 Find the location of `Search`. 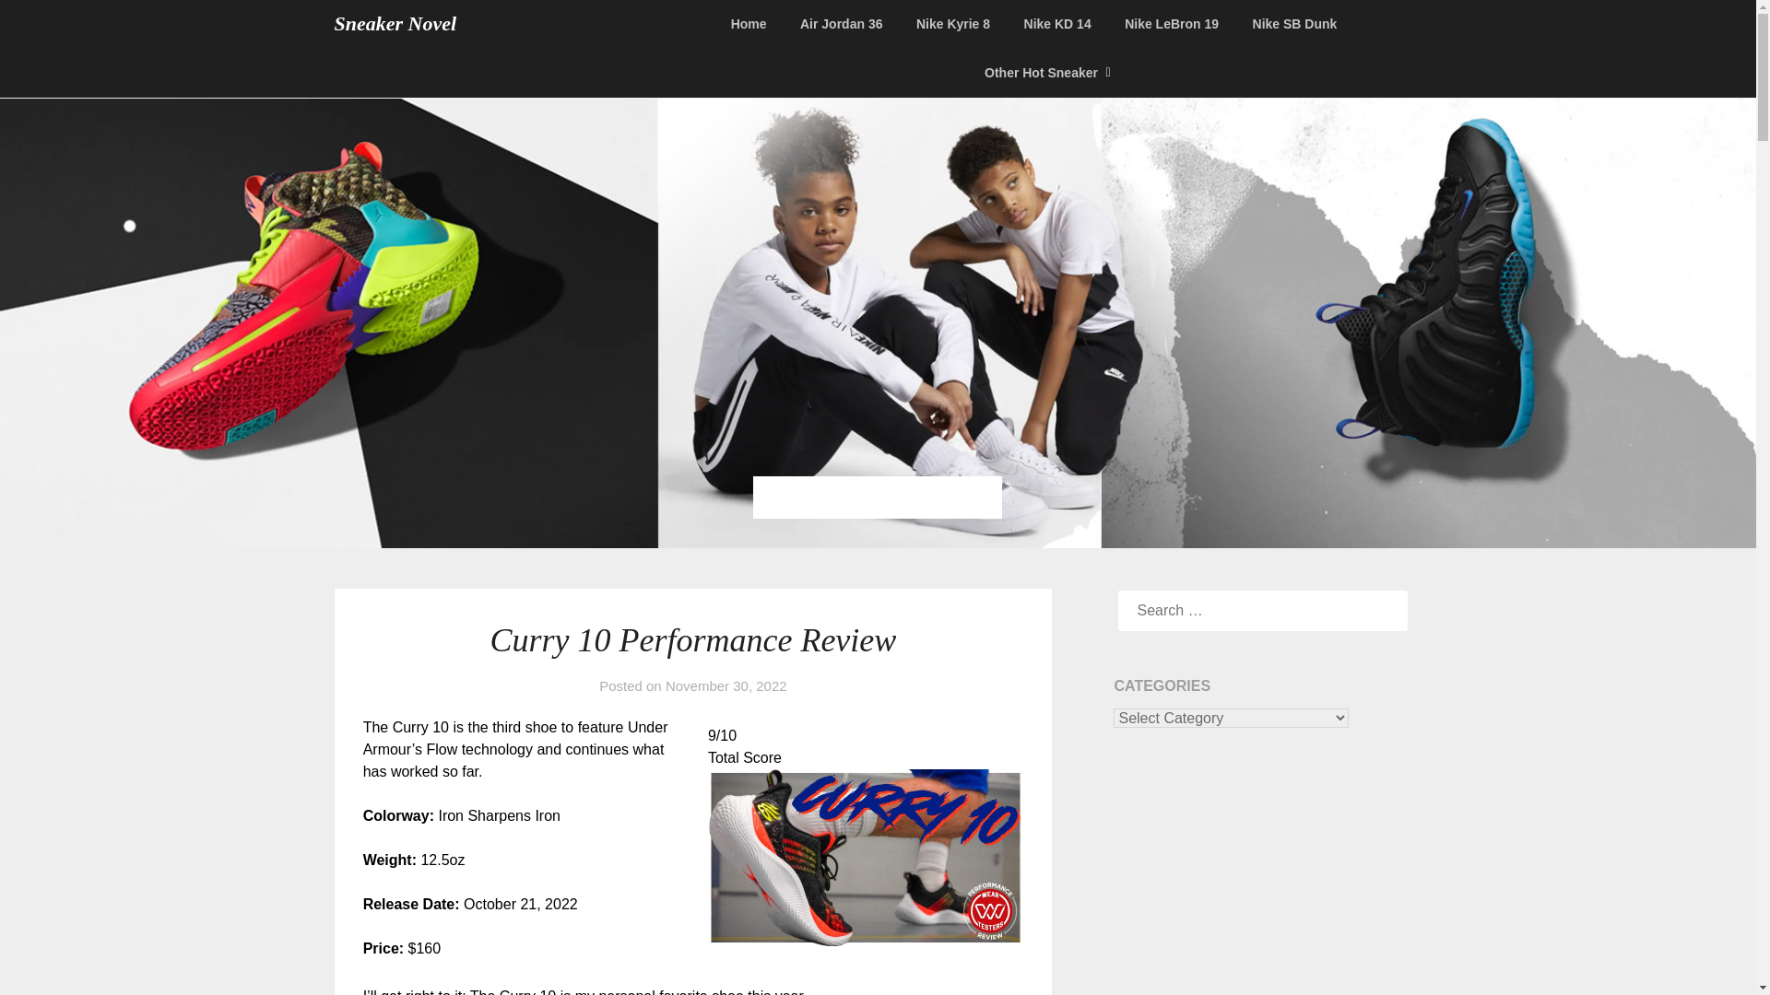

Search is located at coordinates (46, 27).